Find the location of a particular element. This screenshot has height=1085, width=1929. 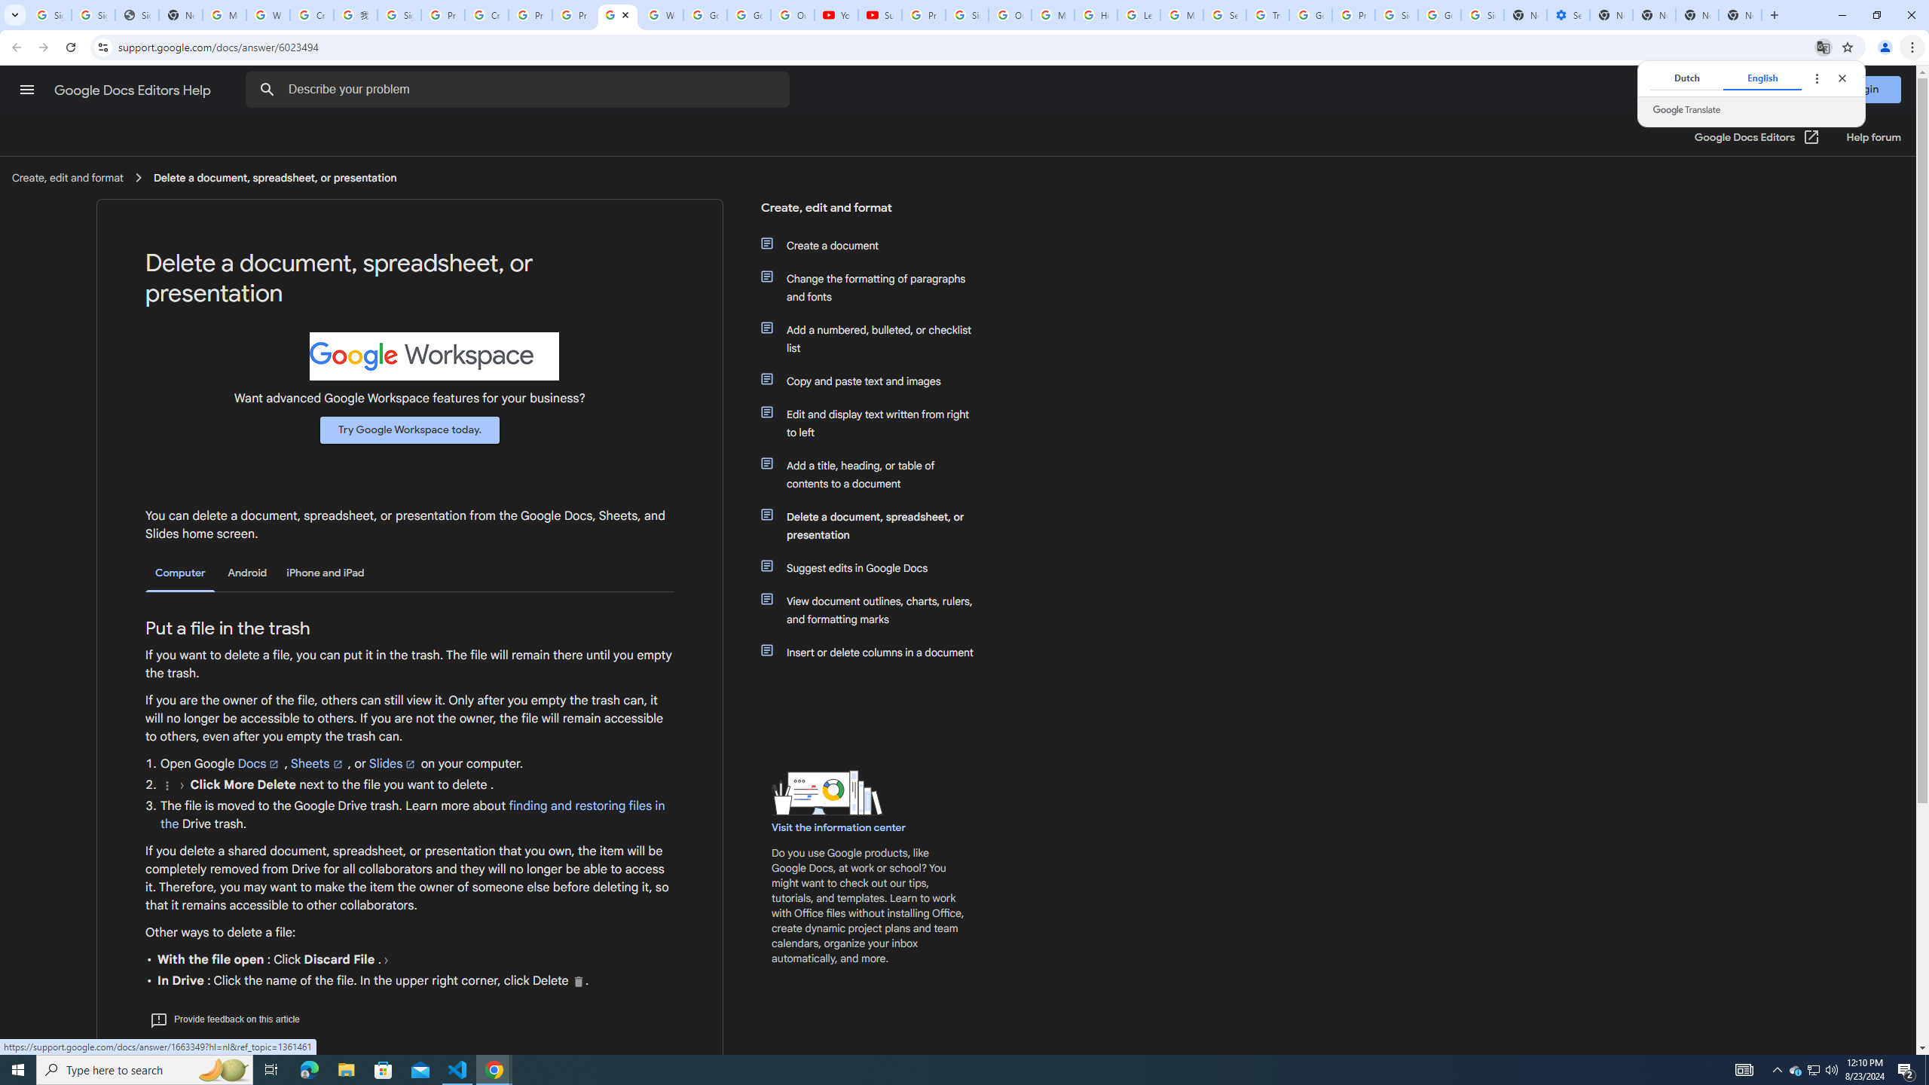

Insert or delete columns in a document is located at coordinates (876, 653).